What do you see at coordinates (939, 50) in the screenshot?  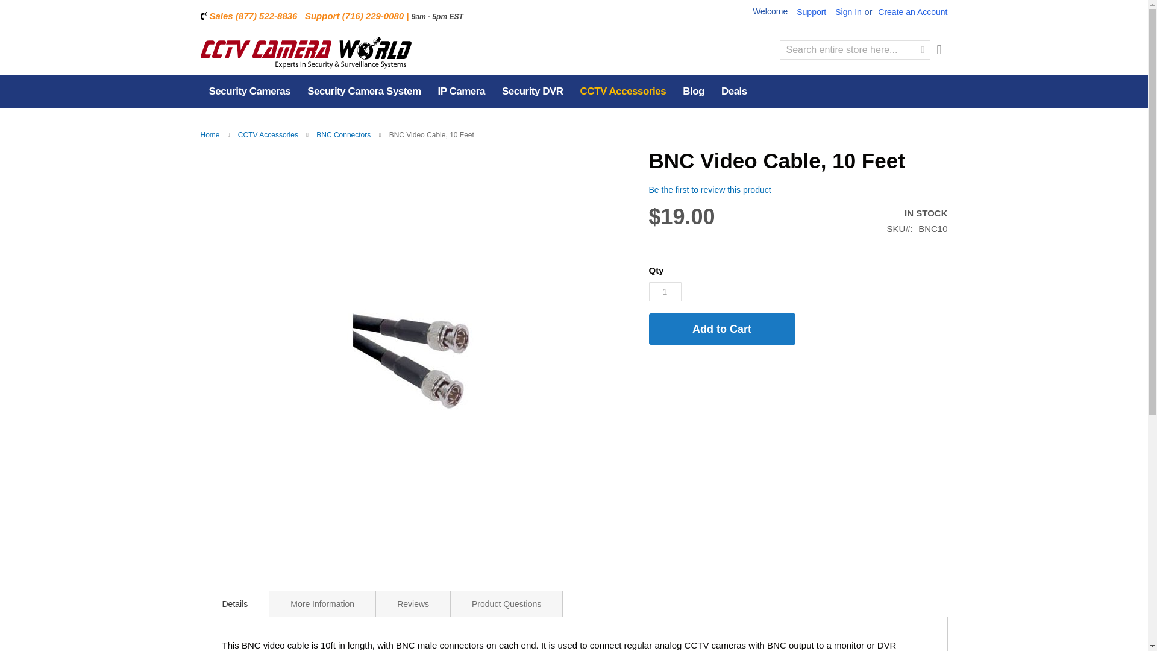 I see `My Cart` at bounding box center [939, 50].